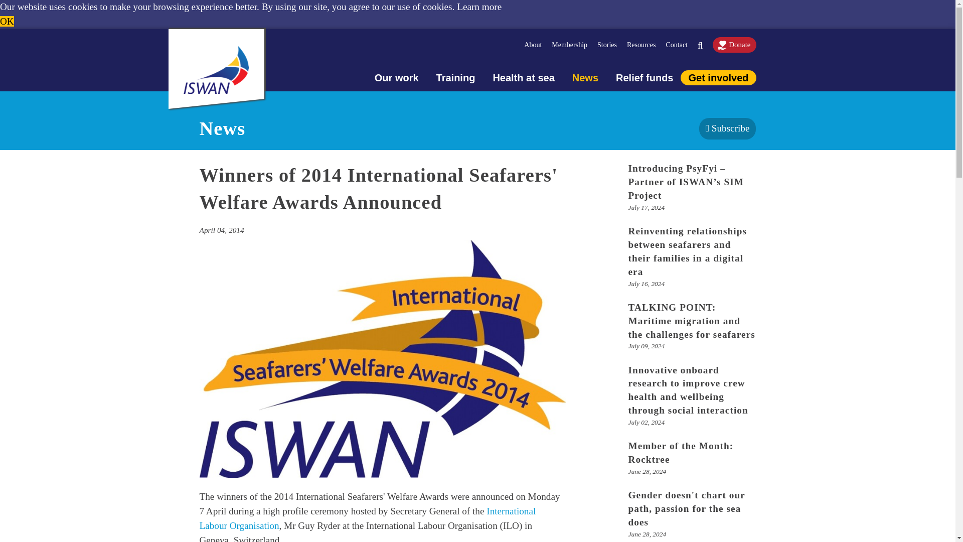  I want to click on Relief funds, so click(635, 77).